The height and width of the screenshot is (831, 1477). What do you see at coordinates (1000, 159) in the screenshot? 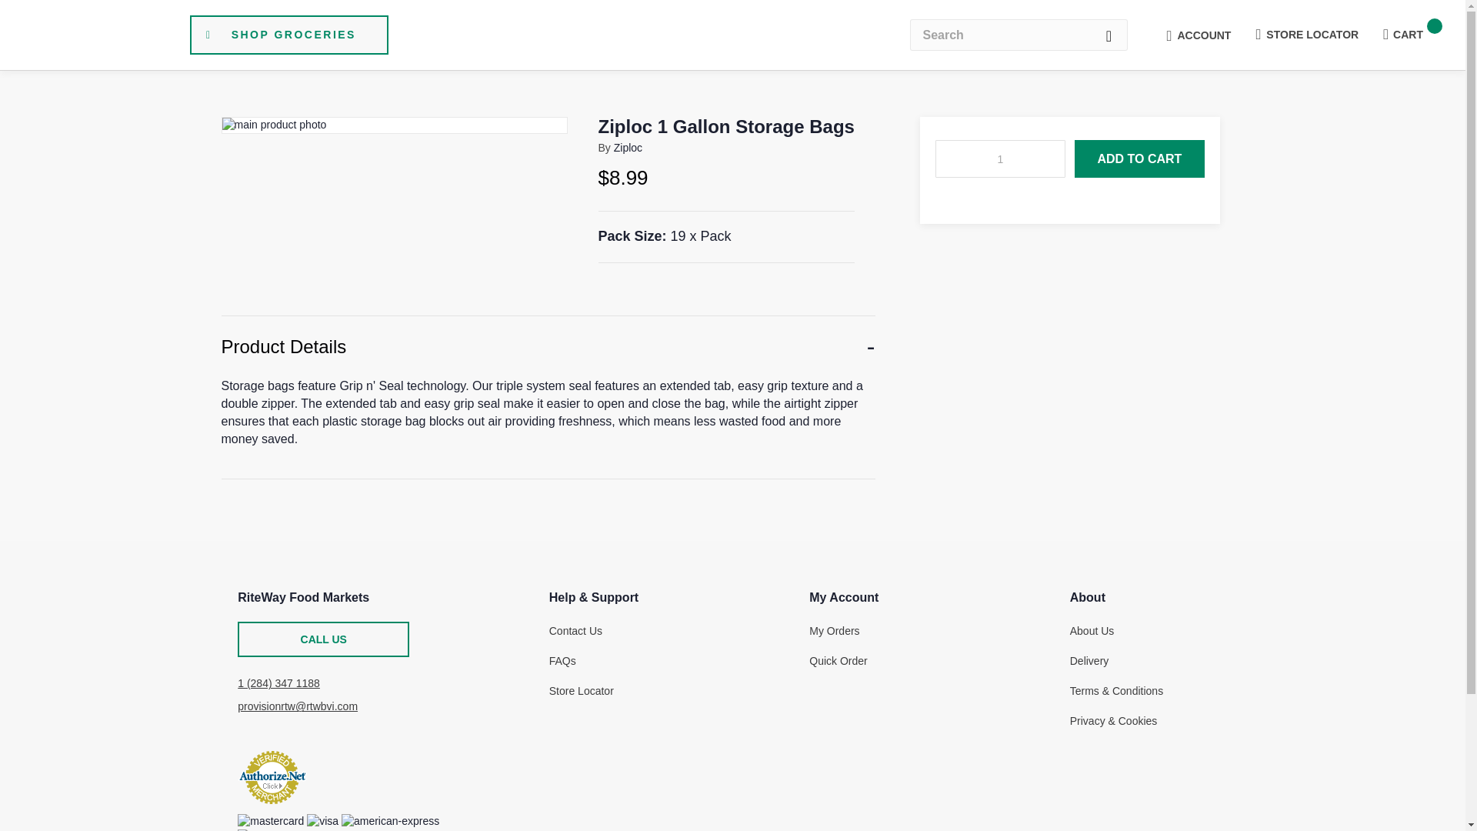
I see `Qty` at bounding box center [1000, 159].